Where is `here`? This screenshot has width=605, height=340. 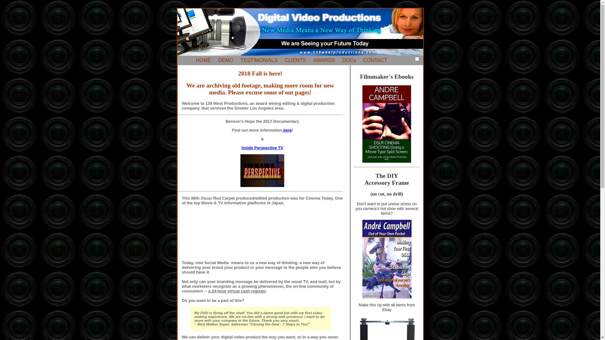 here is located at coordinates (287, 130).